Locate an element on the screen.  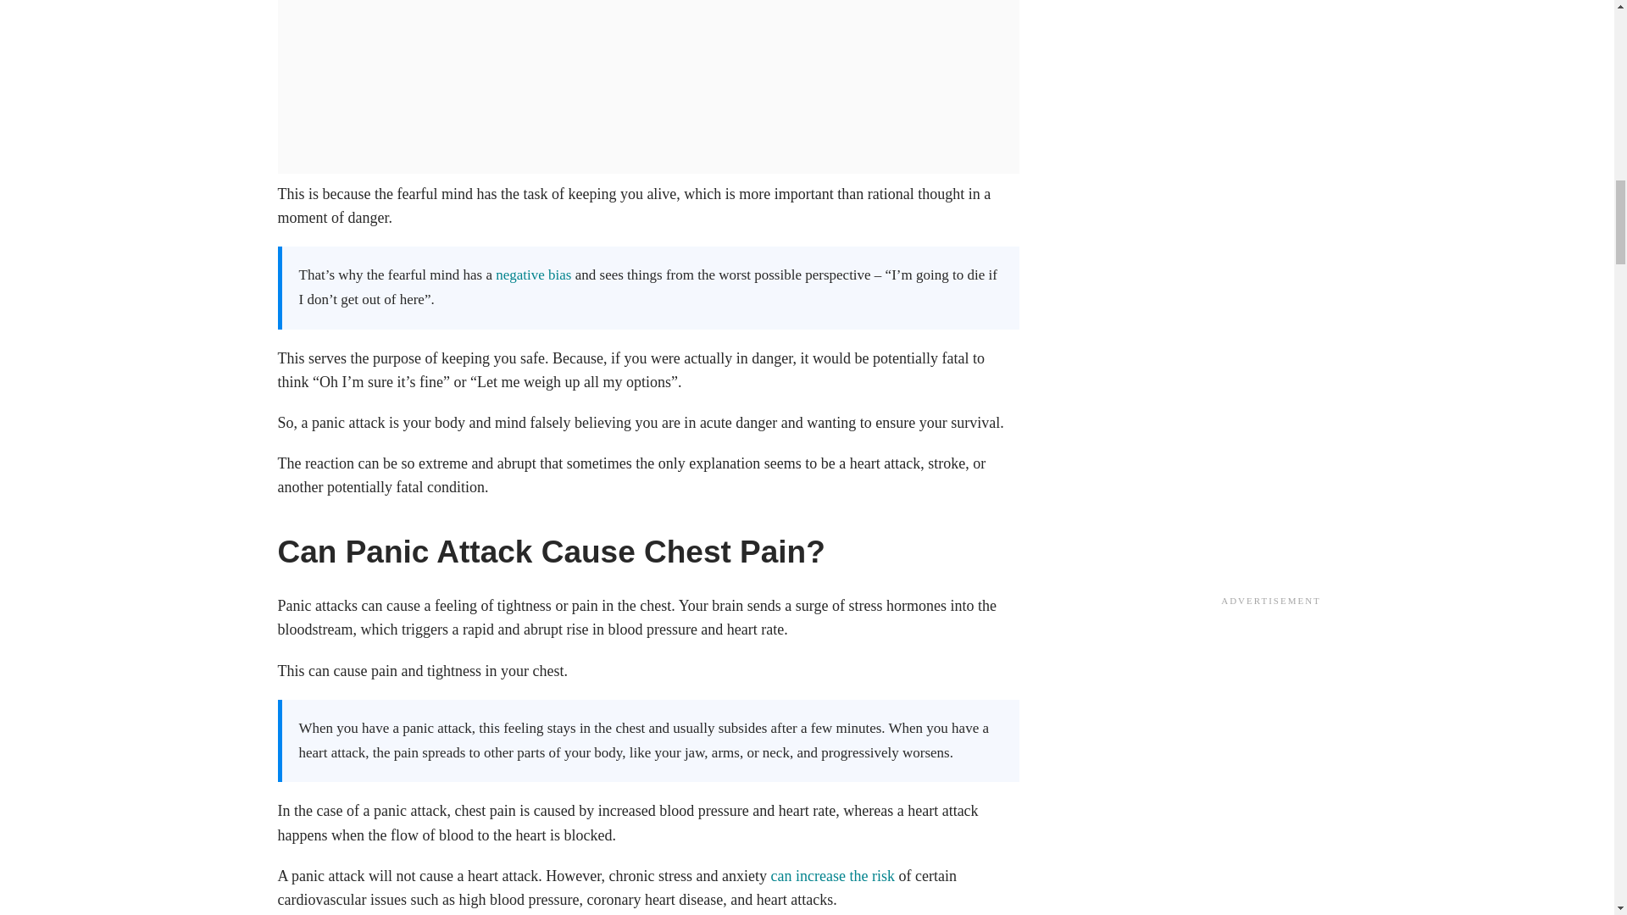
can increase the risk is located at coordinates (830, 876).